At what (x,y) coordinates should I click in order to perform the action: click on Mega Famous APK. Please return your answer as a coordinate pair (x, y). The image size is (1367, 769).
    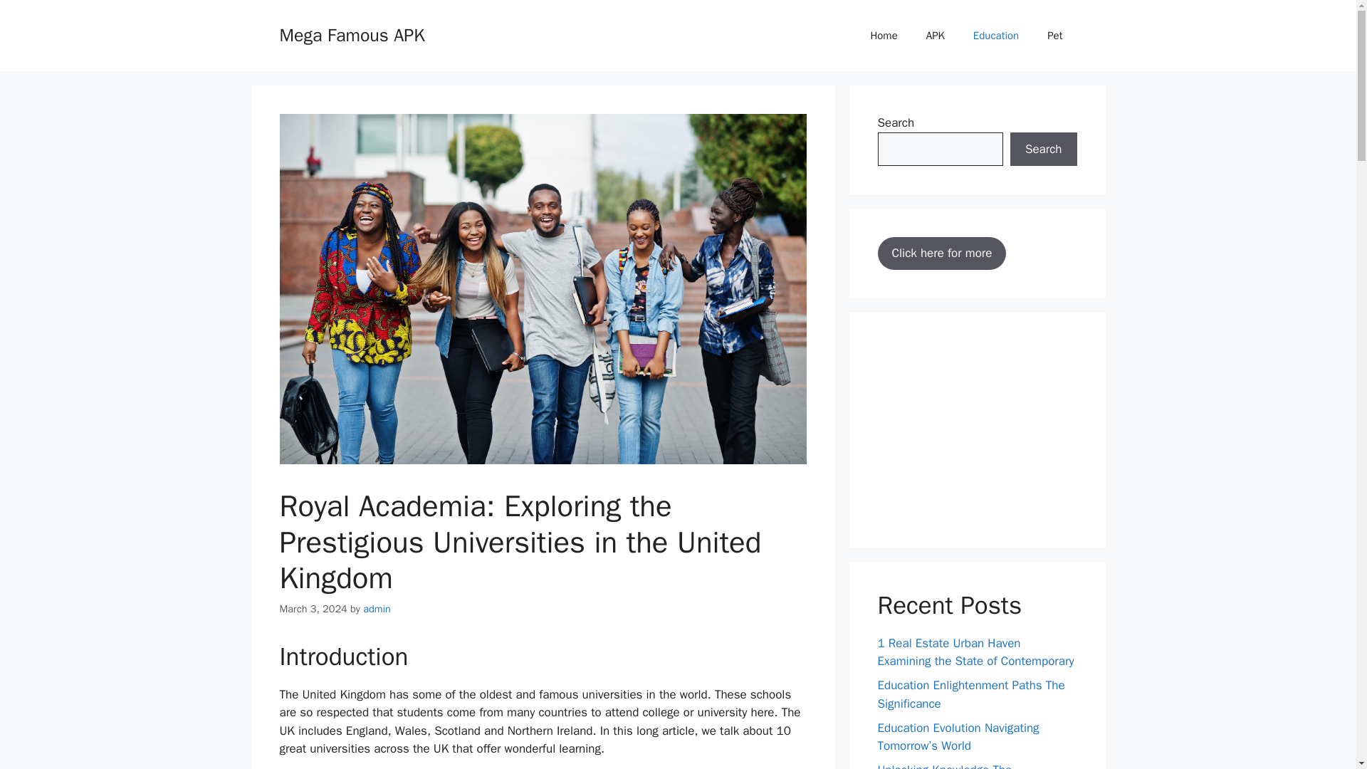
    Looking at the image, I should click on (351, 34).